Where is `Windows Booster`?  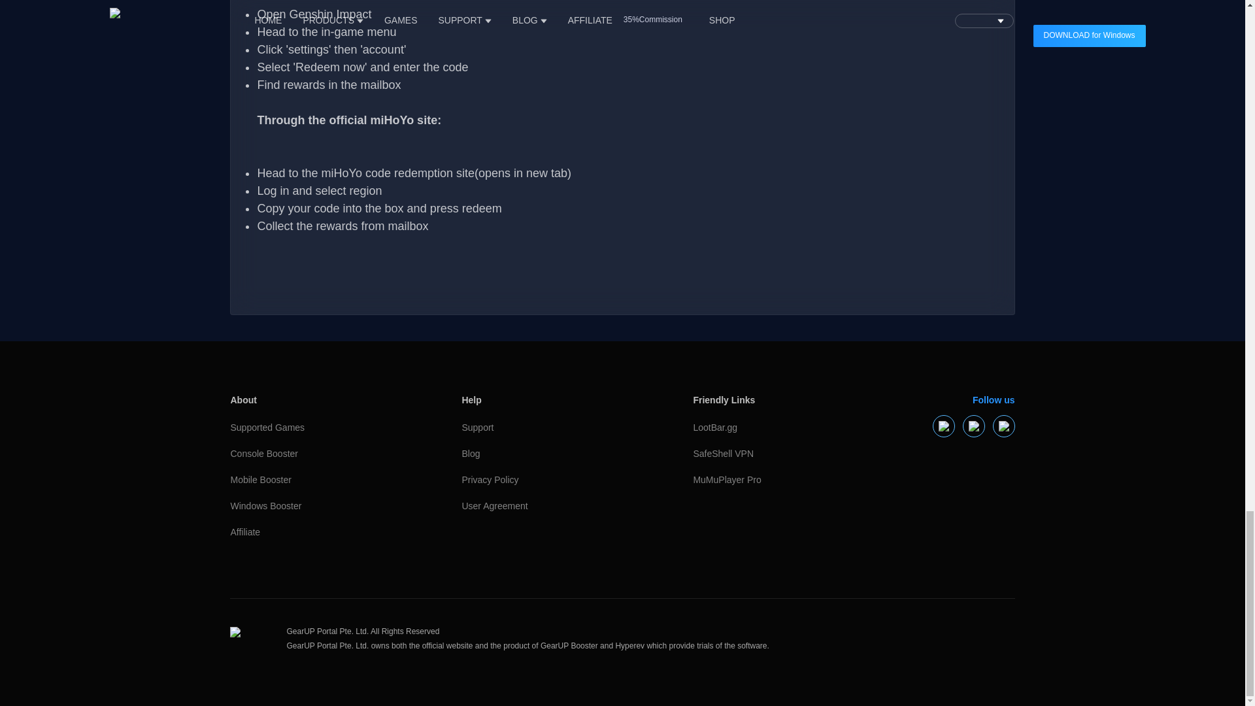
Windows Booster is located at coordinates (322, 506).